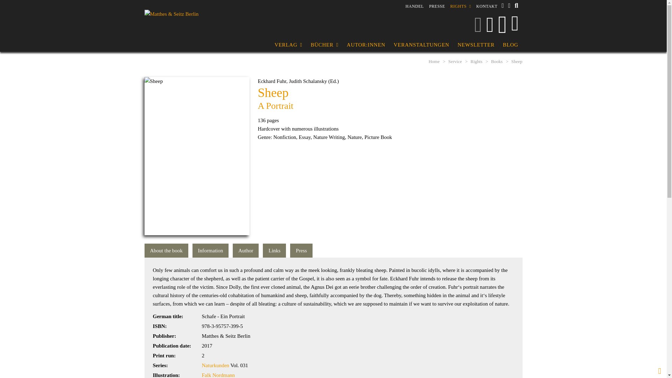 Image resolution: width=672 pixels, height=378 pixels. I want to click on Kontakt, so click(487, 6).